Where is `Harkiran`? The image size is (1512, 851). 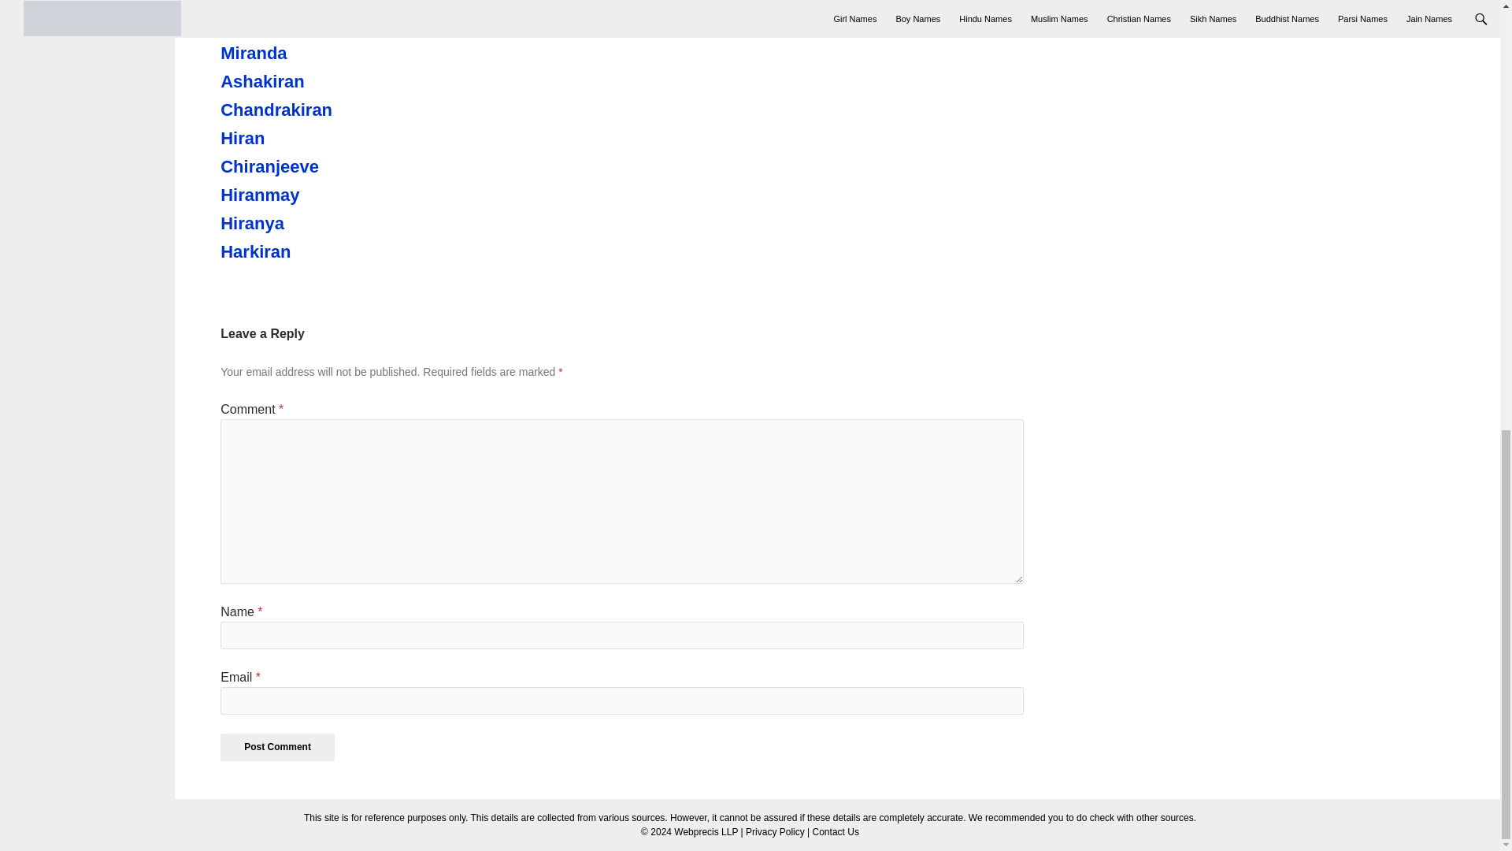 Harkiran is located at coordinates (307, 251).